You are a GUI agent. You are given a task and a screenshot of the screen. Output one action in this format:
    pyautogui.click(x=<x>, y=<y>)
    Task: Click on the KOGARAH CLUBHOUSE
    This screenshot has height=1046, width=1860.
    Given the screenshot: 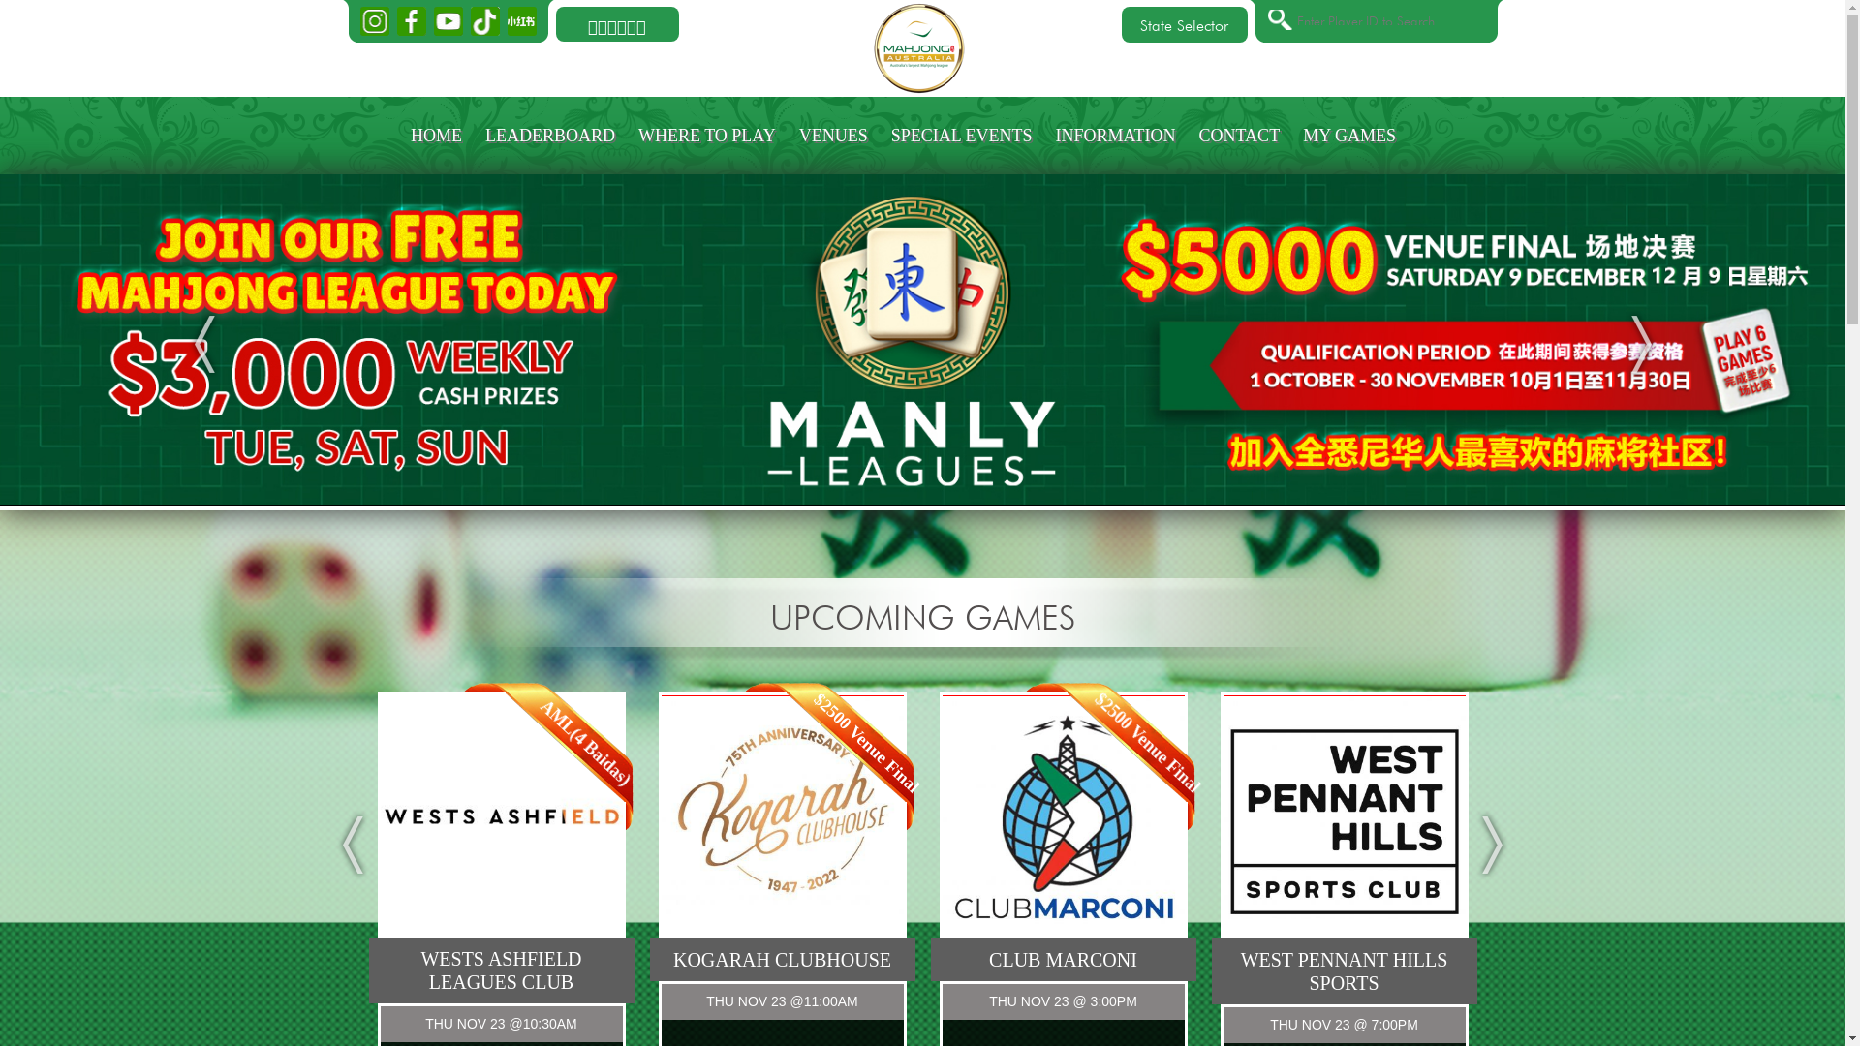 What is the action you would take?
    pyautogui.click(x=782, y=960)
    